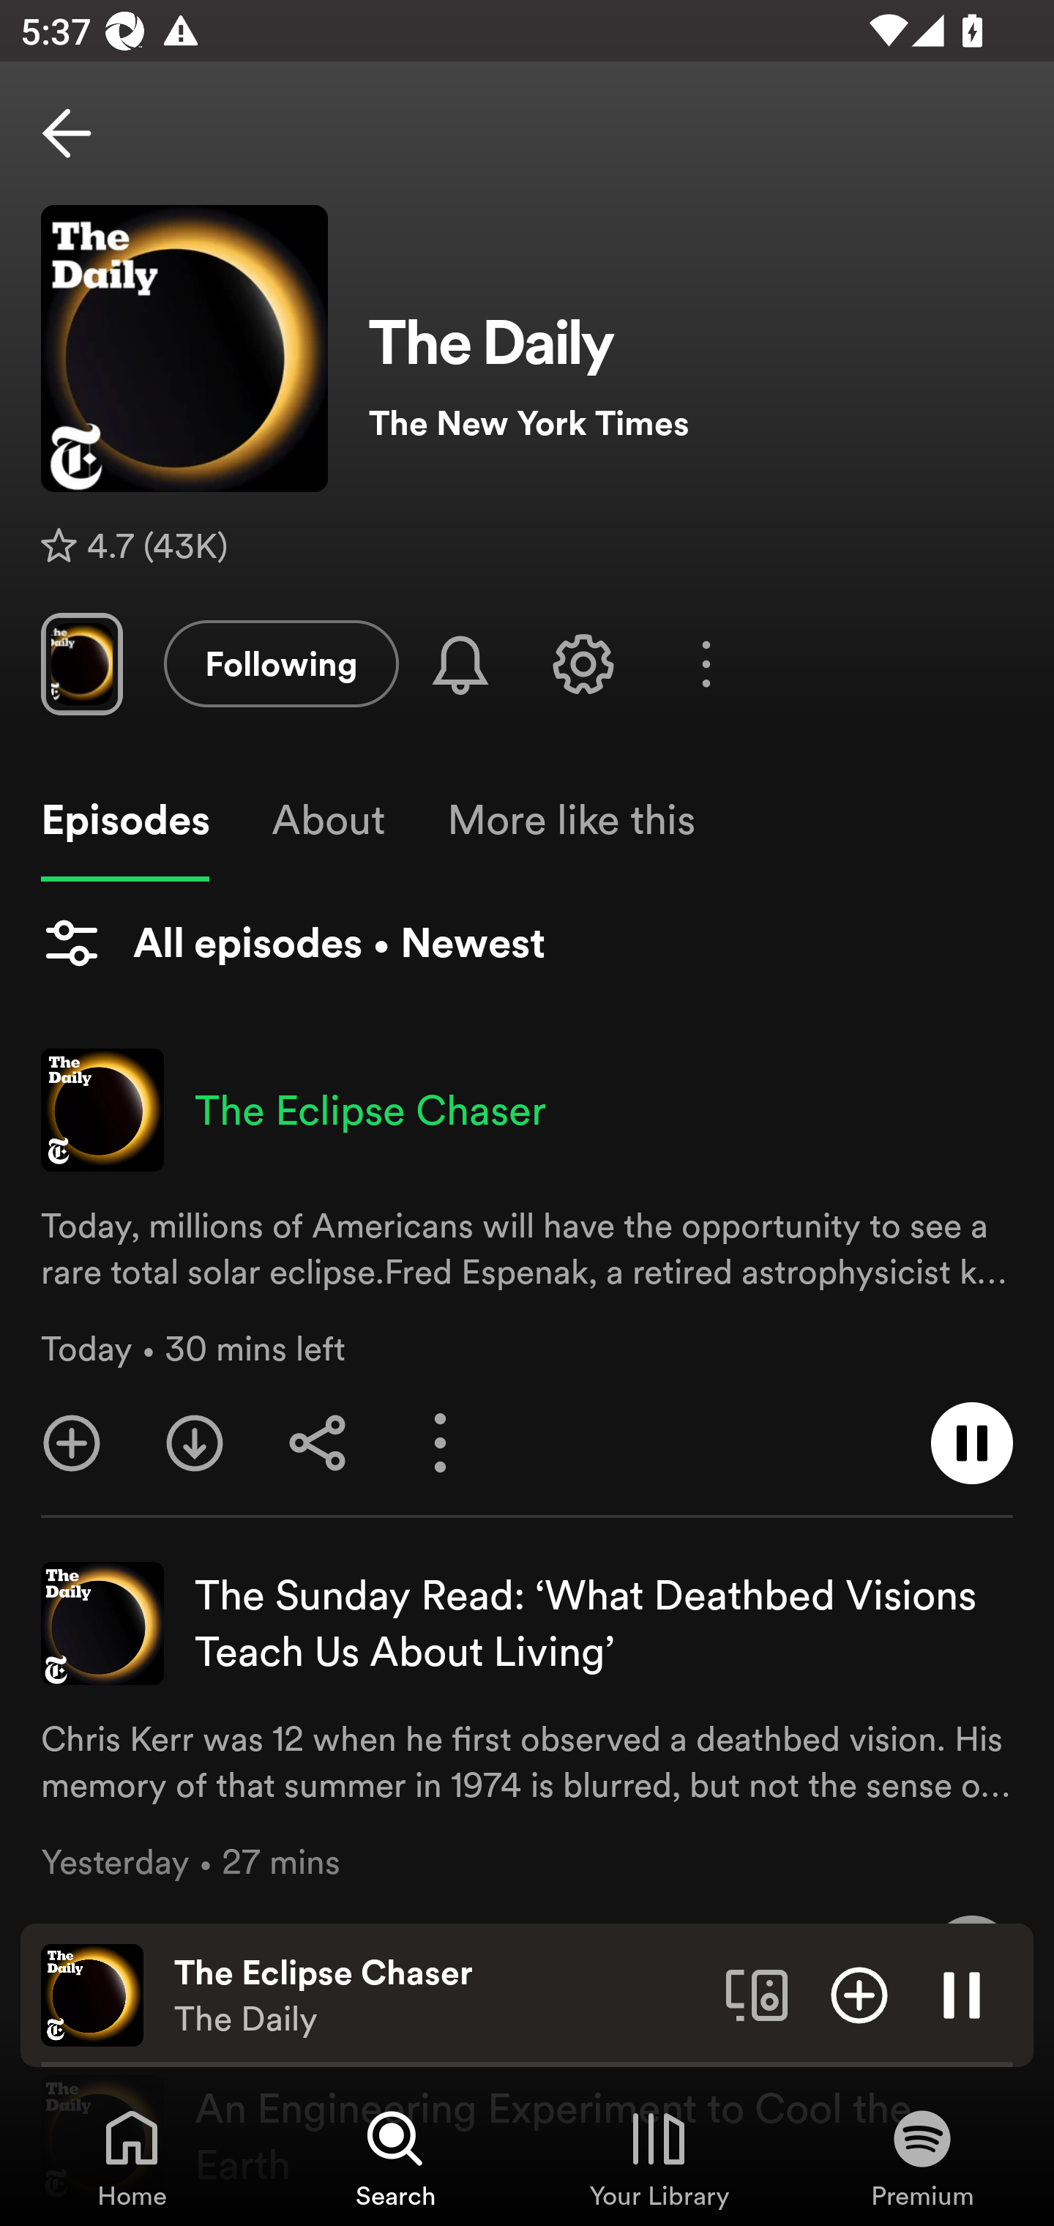 This screenshot has height=2226, width=1054. I want to click on Connect to a device. Opens the devices menu, so click(757, 1994).